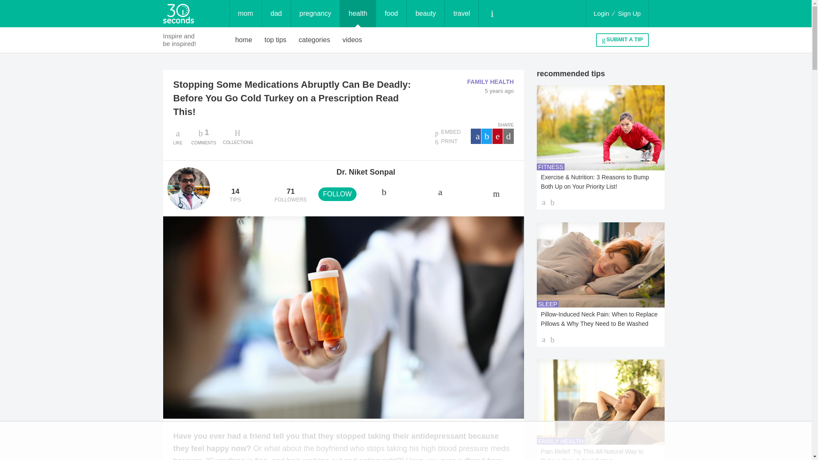 The width and height of the screenshot is (818, 460). What do you see at coordinates (425, 14) in the screenshot?
I see `mom` at bounding box center [425, 14].